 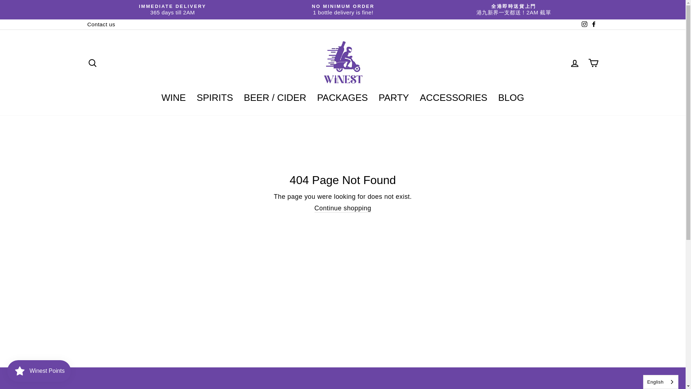 What do you see at coordinates (584, 24) in the screenshot?
I see `Winest.HK on Instagram` at bounding box center [584, 24].